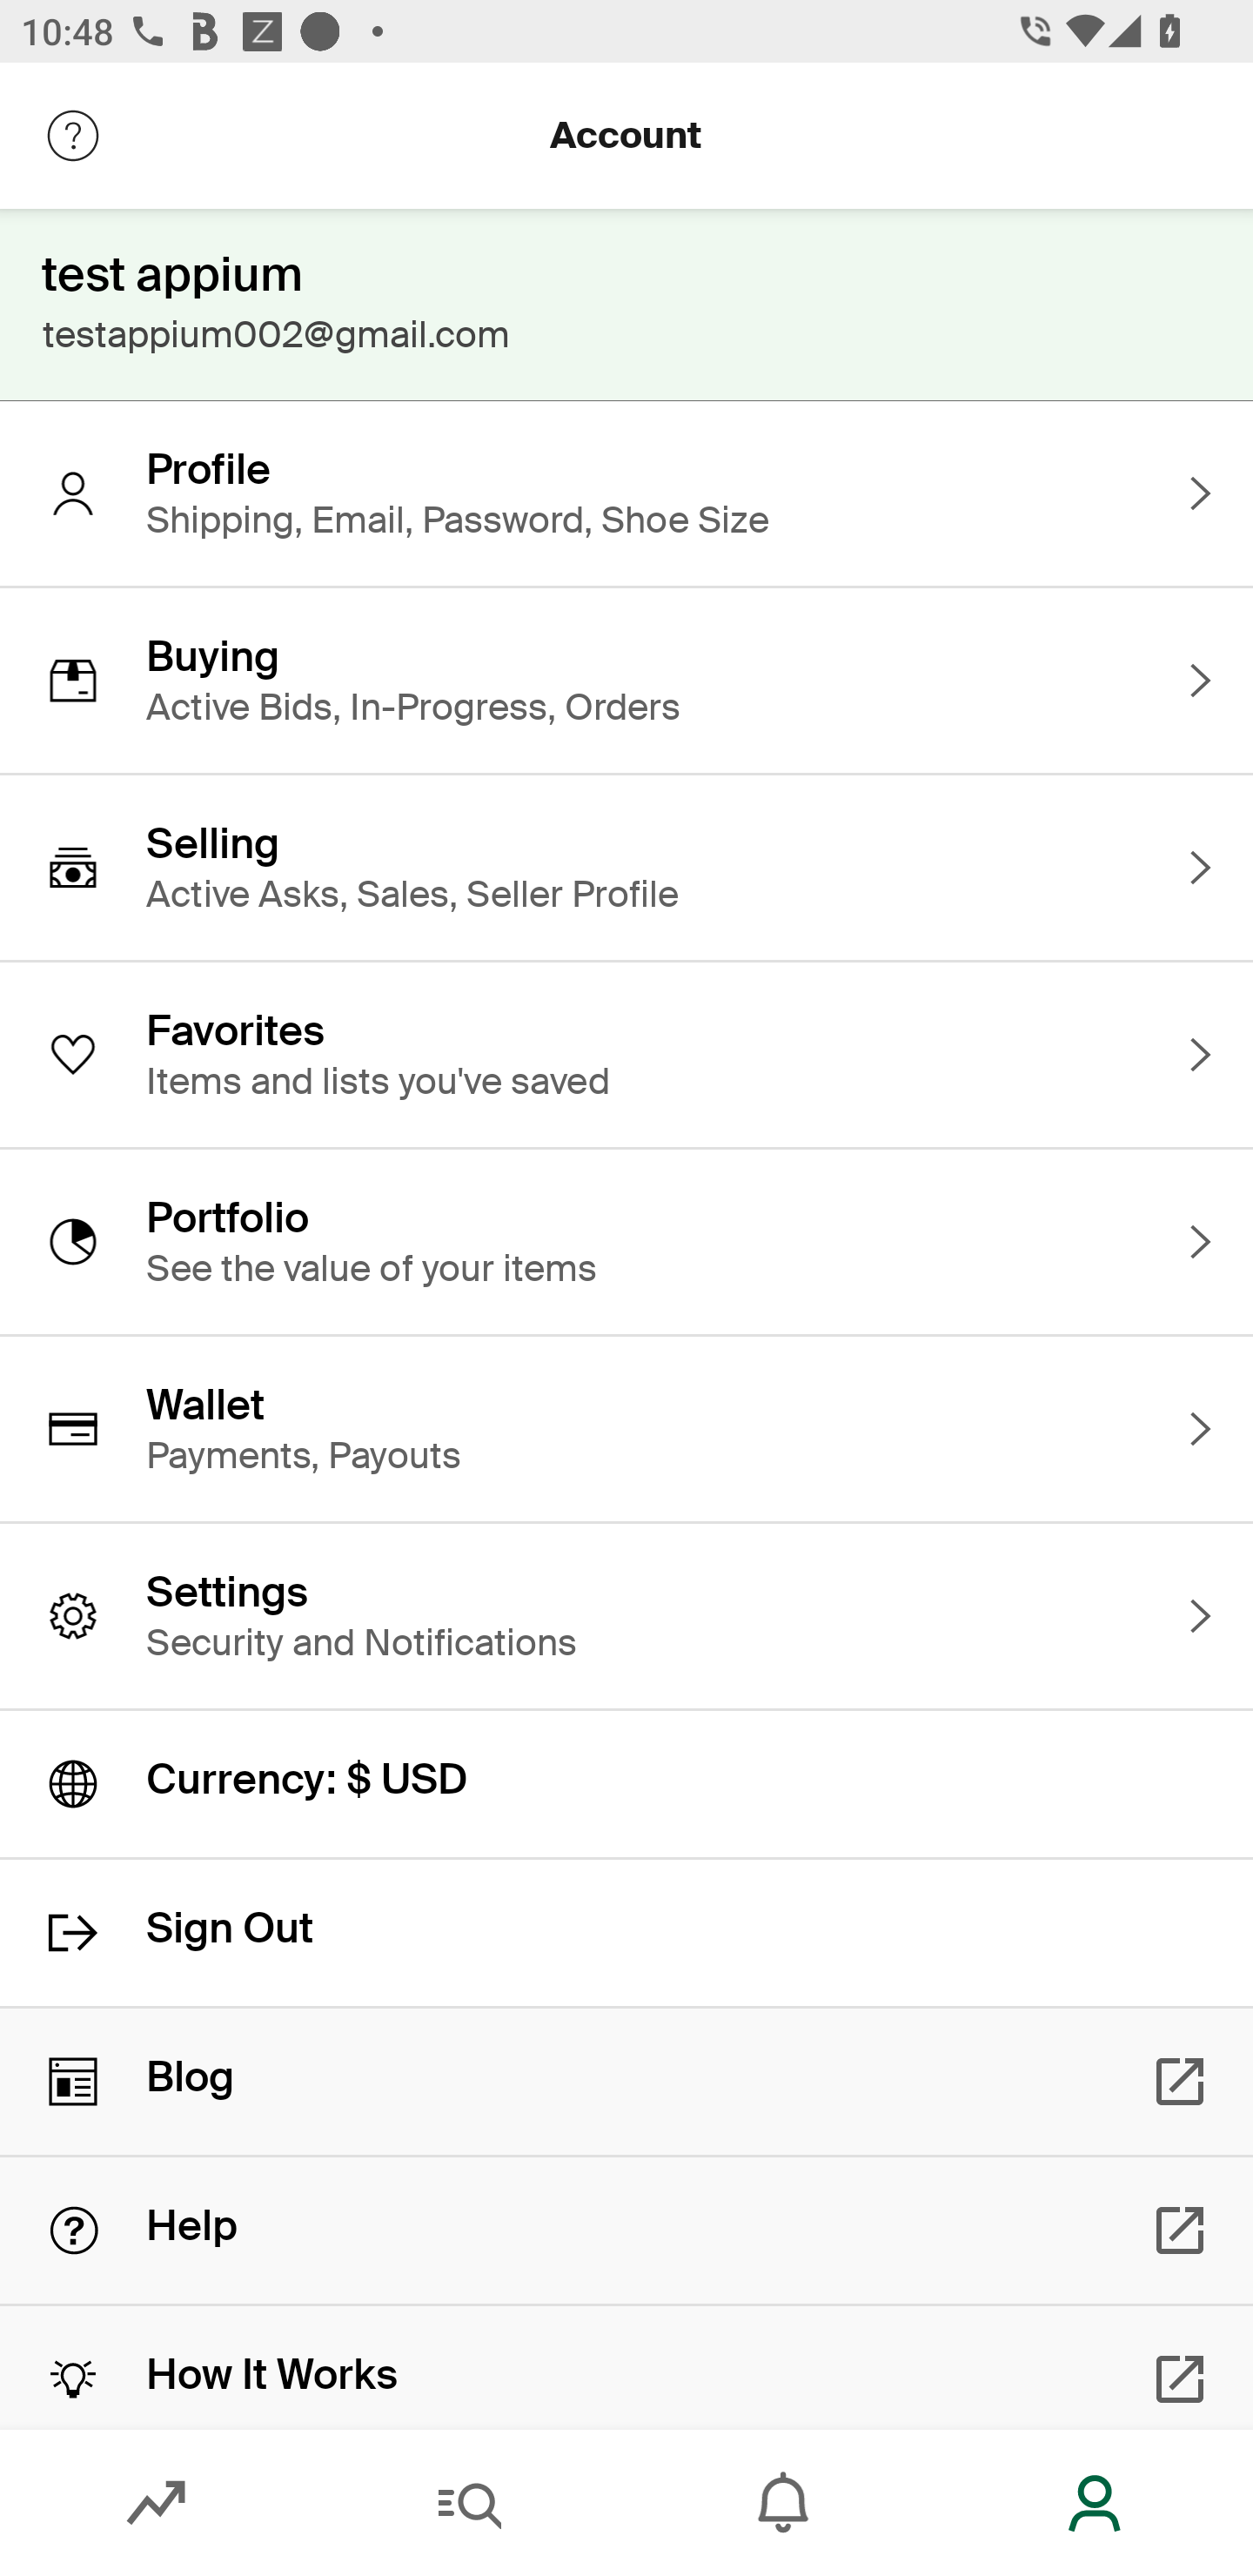 The width and height of the screenshot is (1253, 2576). Describe the element at coordinates (626, 2367) in the screenshot. I see `How It Works` at that location.